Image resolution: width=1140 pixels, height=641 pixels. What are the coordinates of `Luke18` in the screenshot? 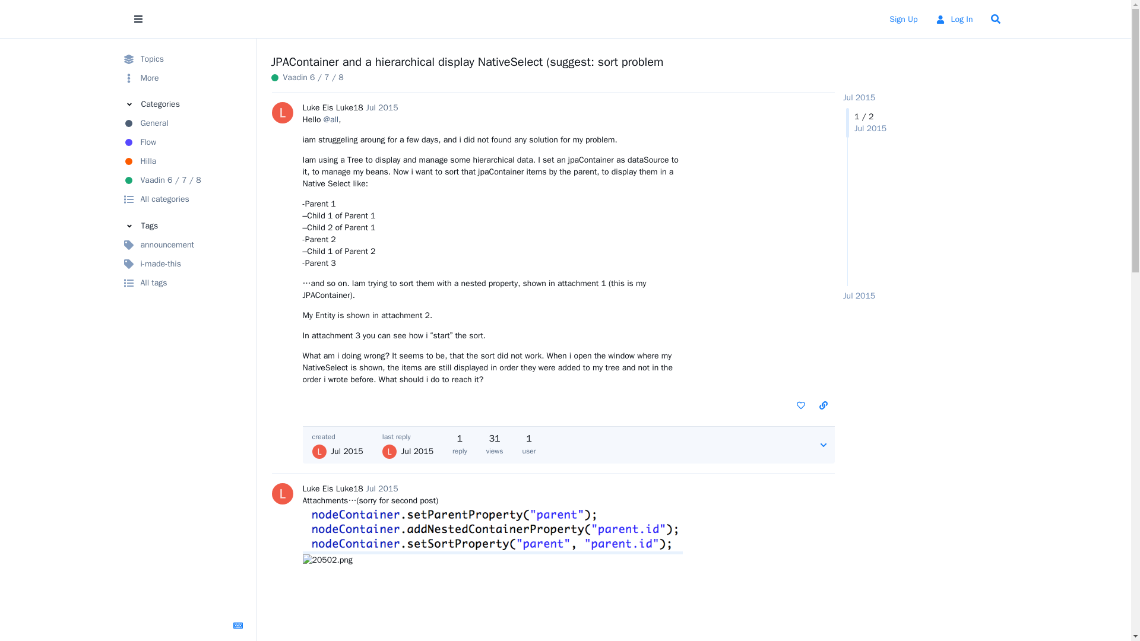 It's located at (350, 107).